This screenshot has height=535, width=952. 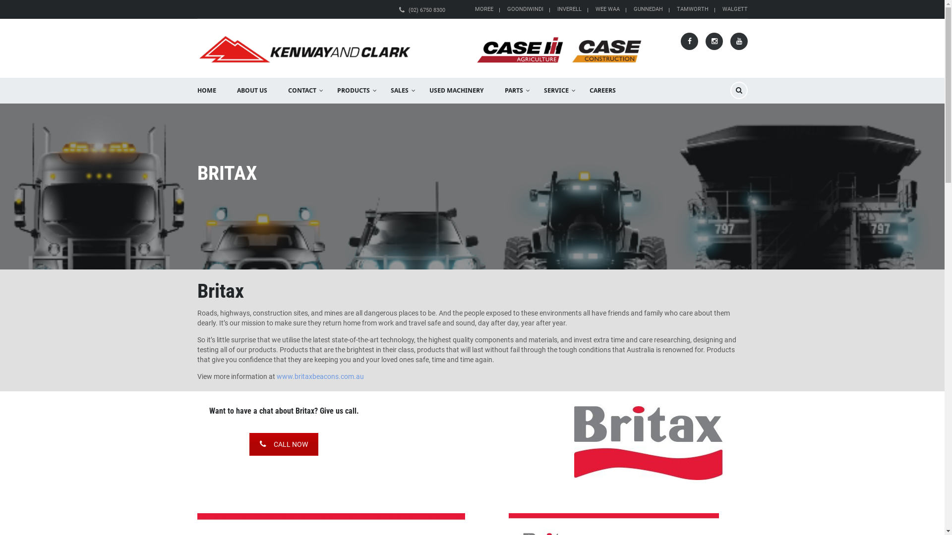 I want to click on CONTACT, so click(x=302, y=91).